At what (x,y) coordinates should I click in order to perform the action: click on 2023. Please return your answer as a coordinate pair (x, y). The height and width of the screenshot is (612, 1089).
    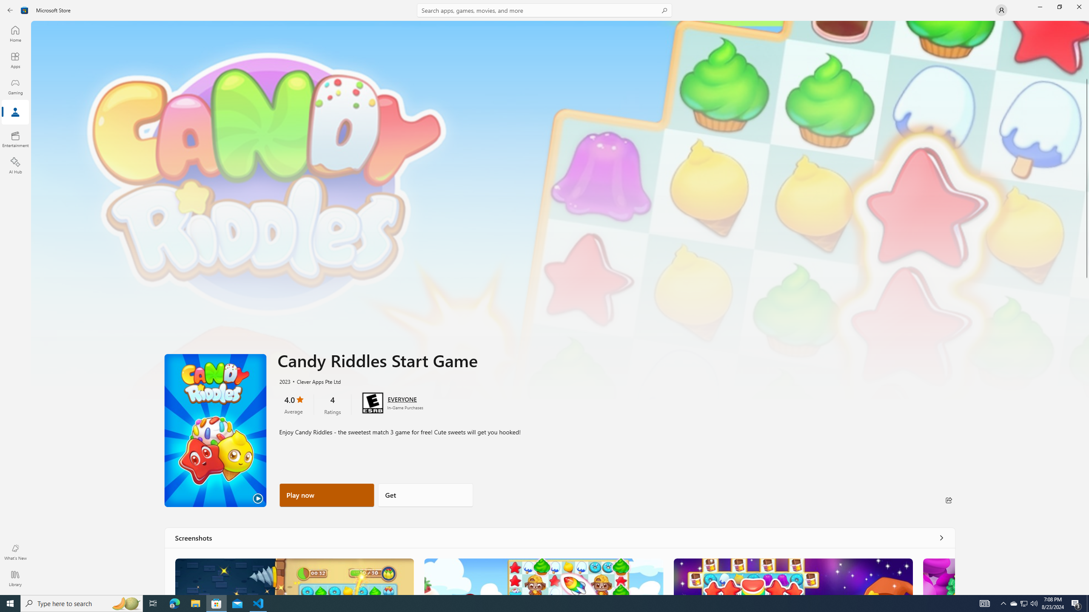
    Looking at the image, I should click on (284, 381).